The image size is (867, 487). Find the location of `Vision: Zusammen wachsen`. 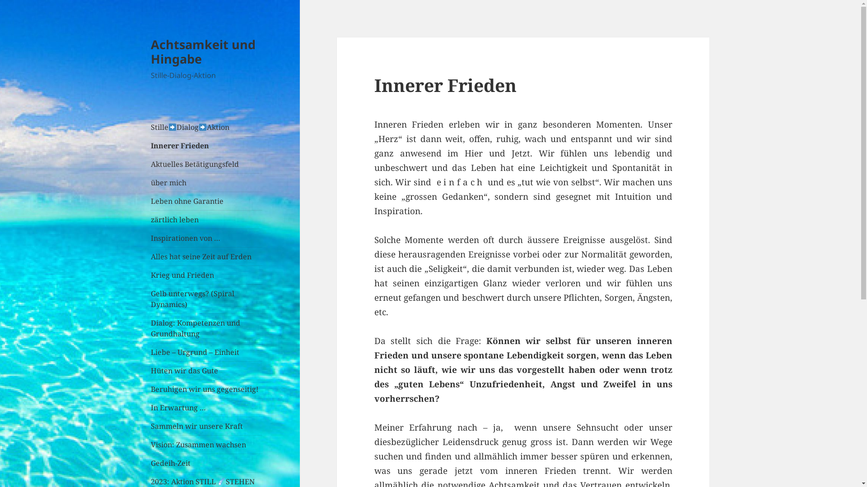

Vision: Zusammen wachsen is located at coordinates (207, 445).